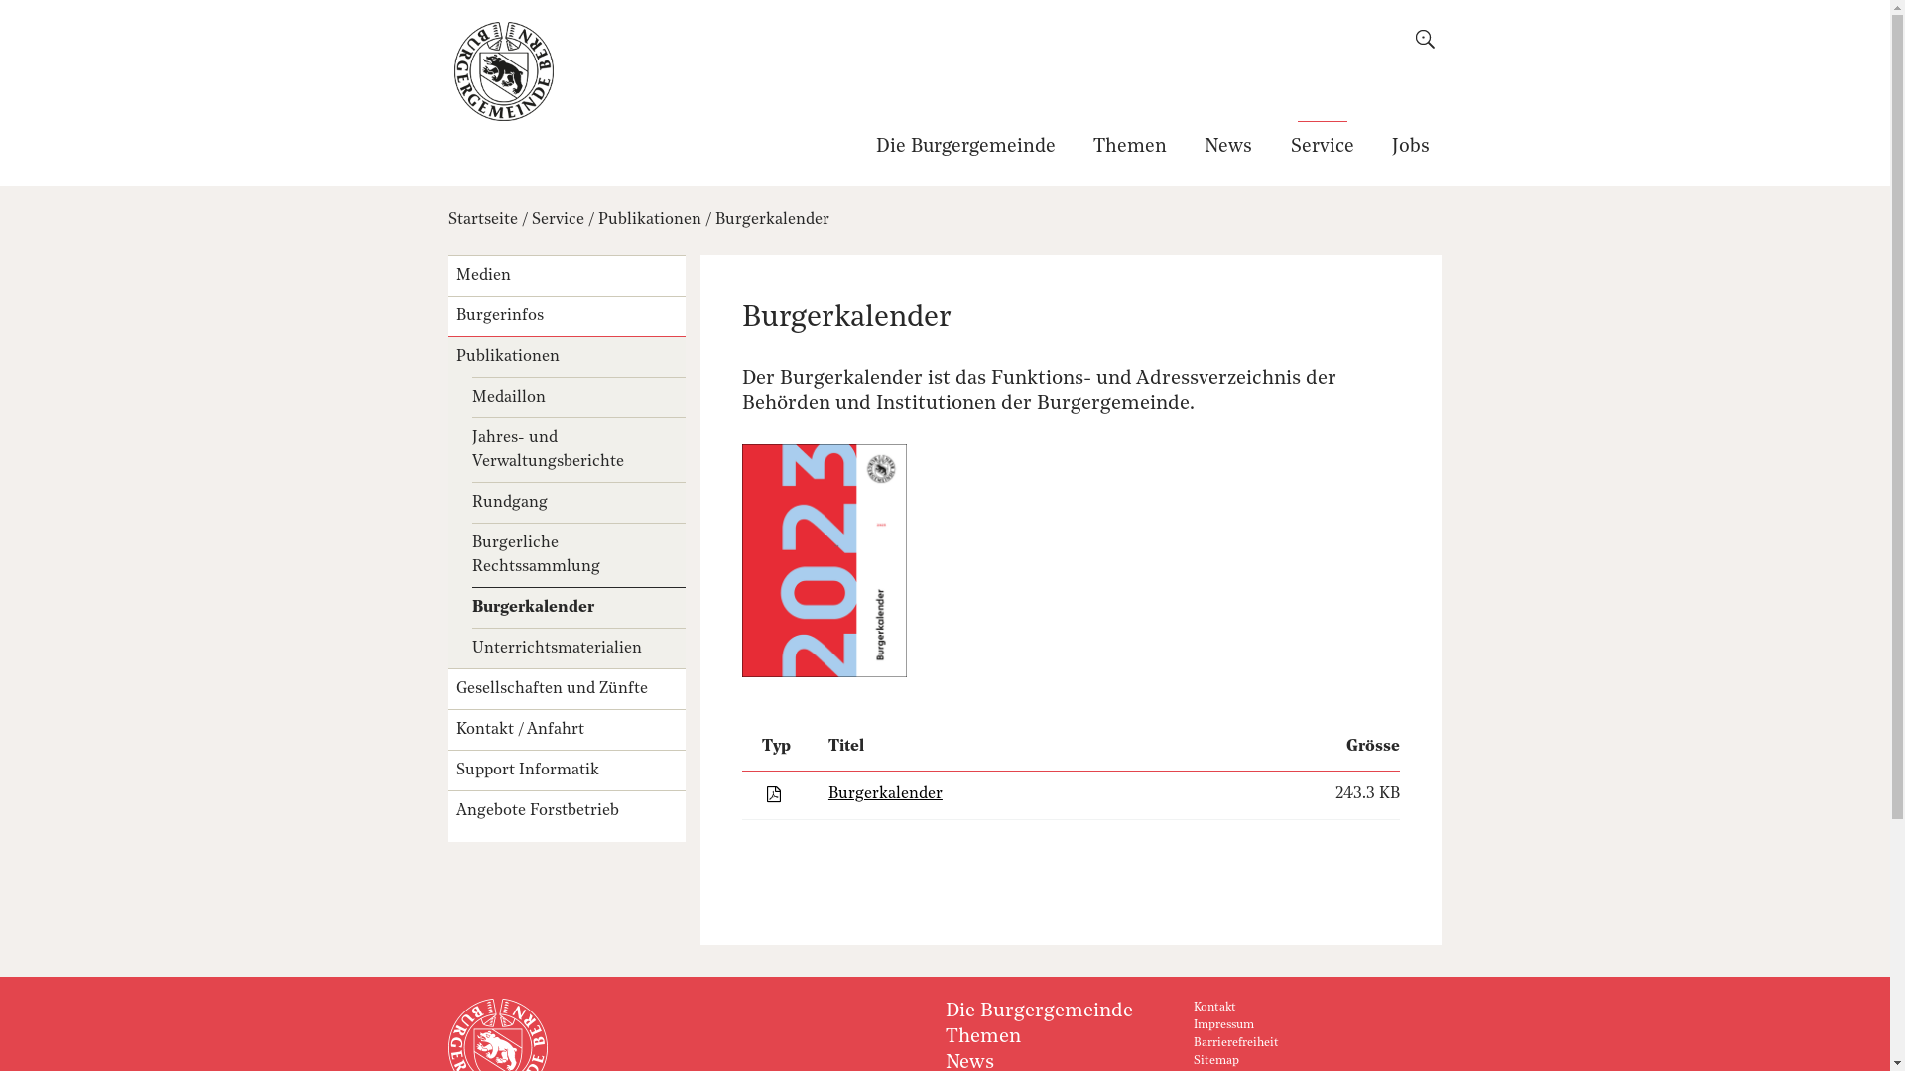  Describe the element at coordinates (578, 555) in the screenshot. I see `Burgerliche Rechtssammlung` at that location.